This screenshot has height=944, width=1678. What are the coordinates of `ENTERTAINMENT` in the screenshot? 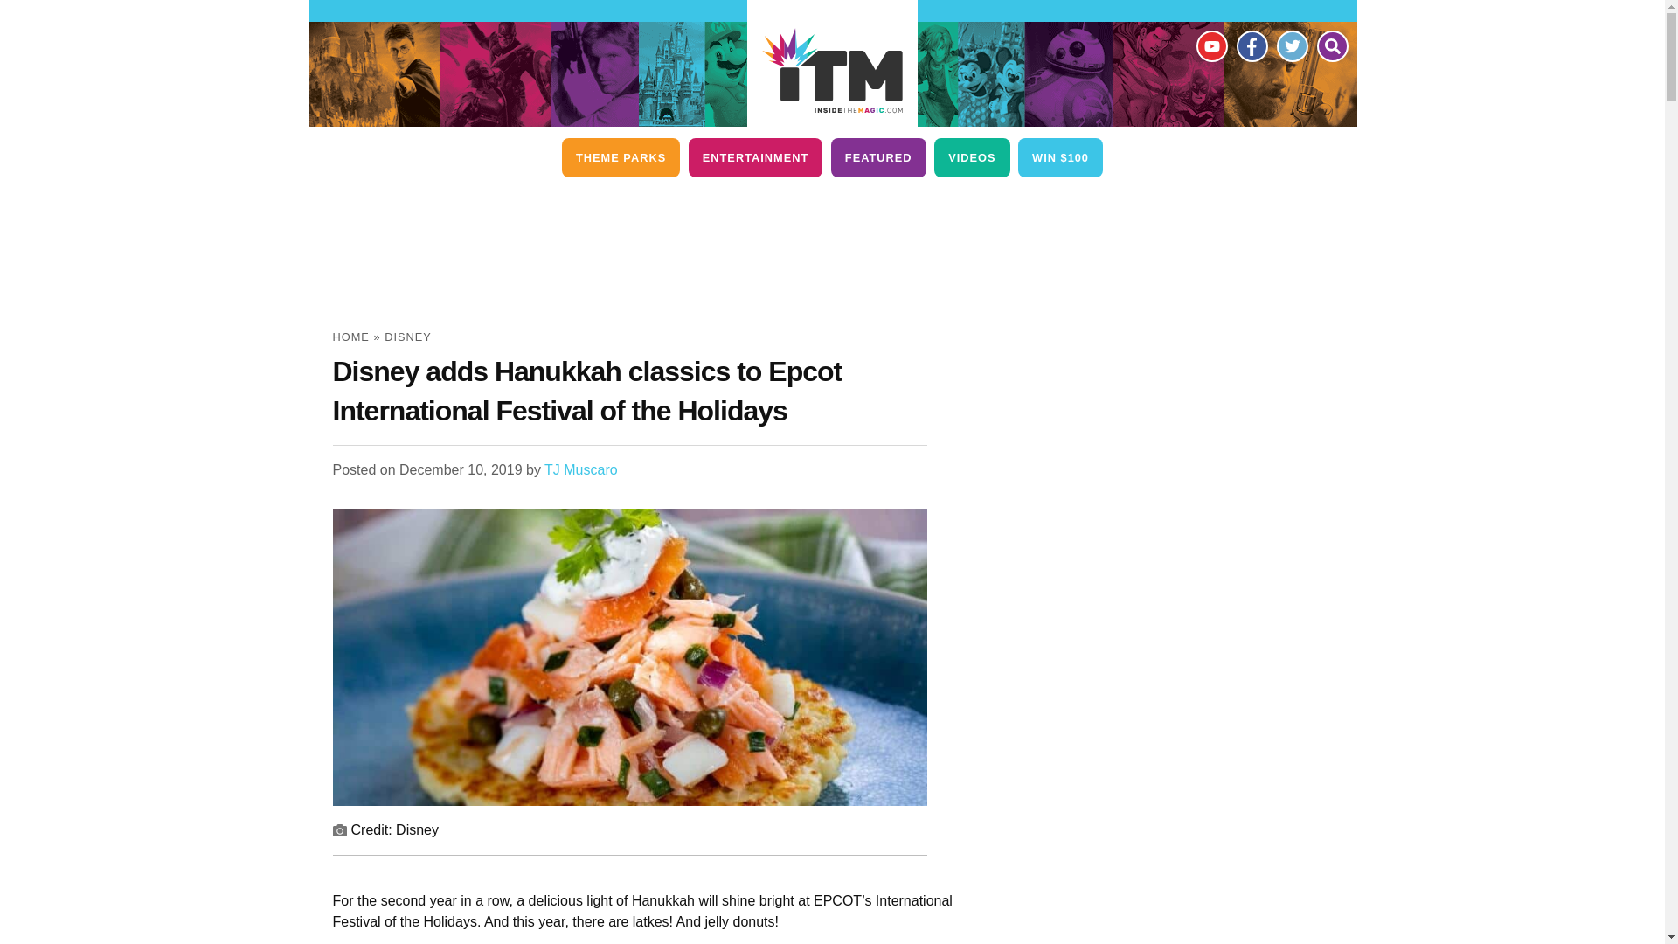 It's located at (755, 157).